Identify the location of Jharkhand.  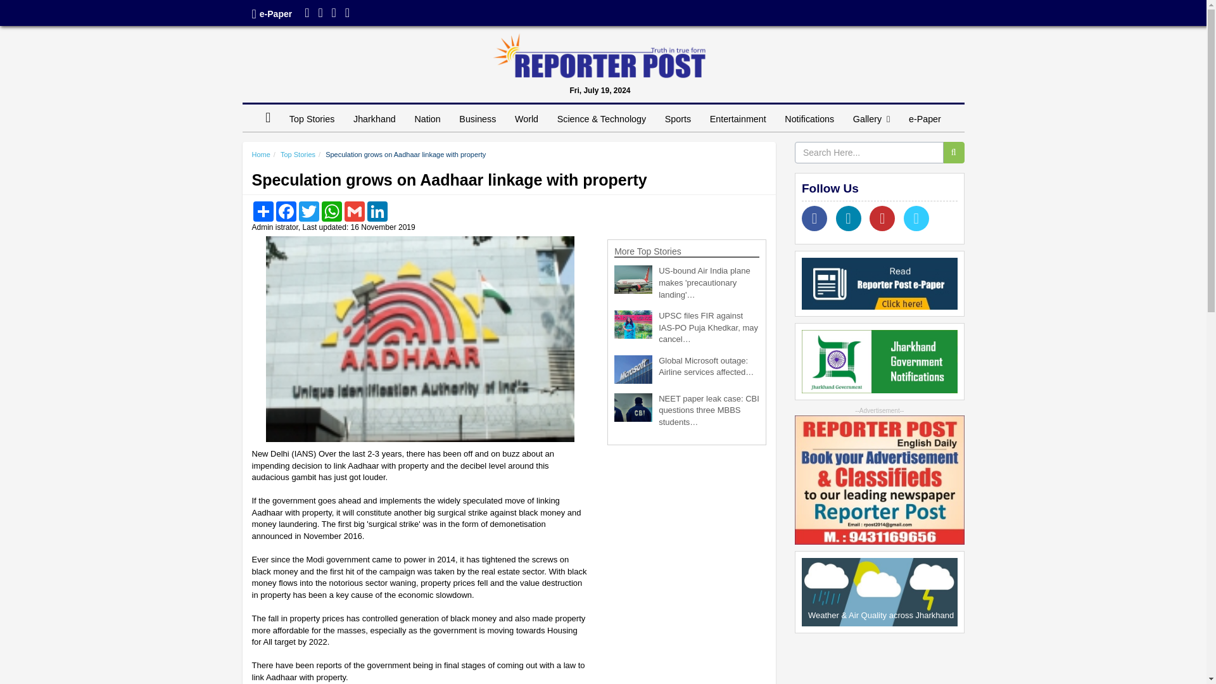
(374, 119).